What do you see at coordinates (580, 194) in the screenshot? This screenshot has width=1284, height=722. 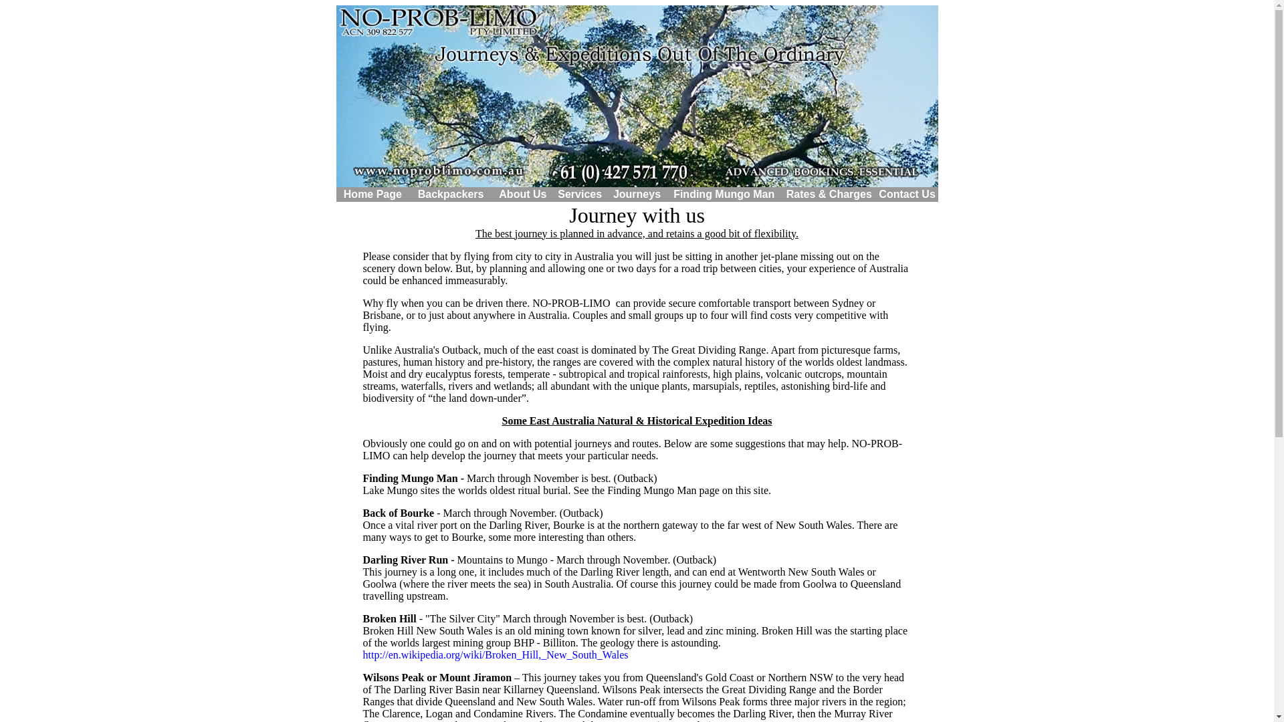 I see `Services` at bounding box center [580, 194].